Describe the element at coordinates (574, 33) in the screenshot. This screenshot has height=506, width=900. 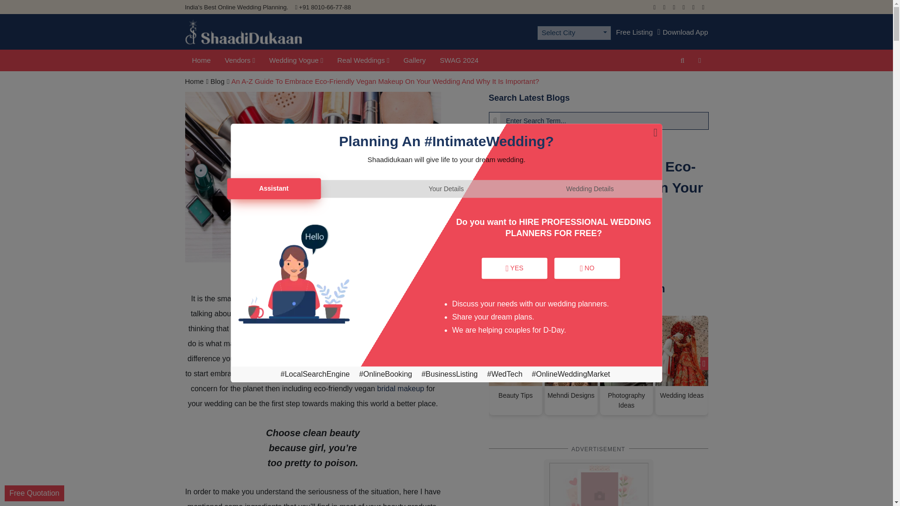
I see `Select City` at that location.